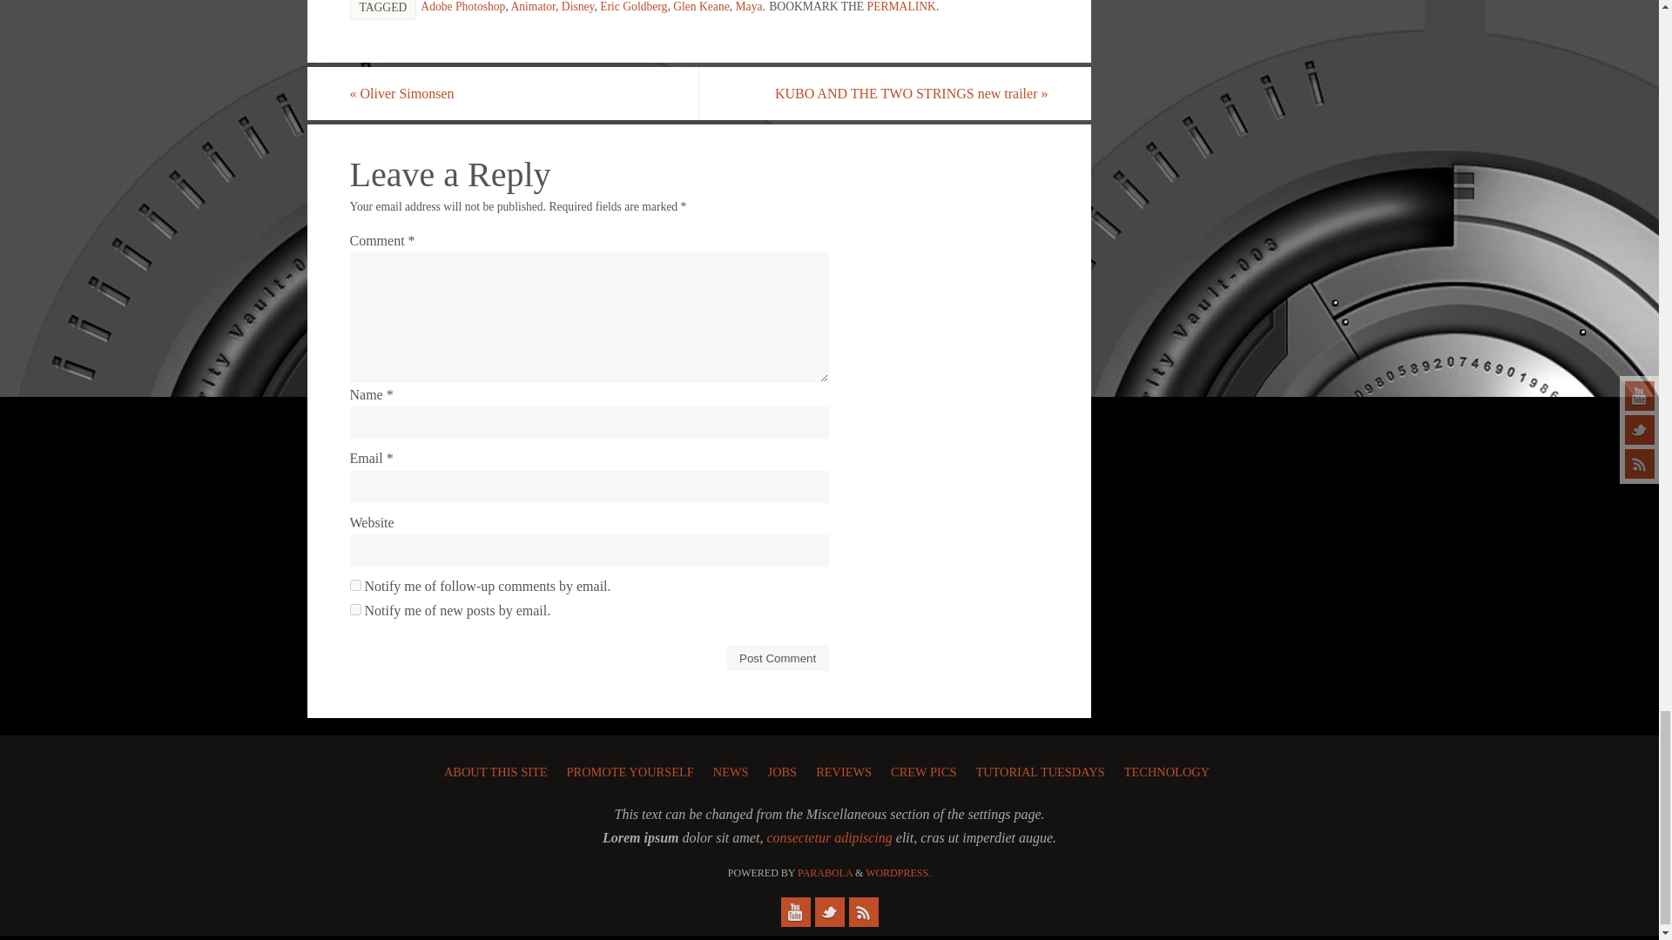  What do you see at coordinates (634, 7) in the screenshot?
I see `Eric Goldberg` at bounding box center [634, 7].